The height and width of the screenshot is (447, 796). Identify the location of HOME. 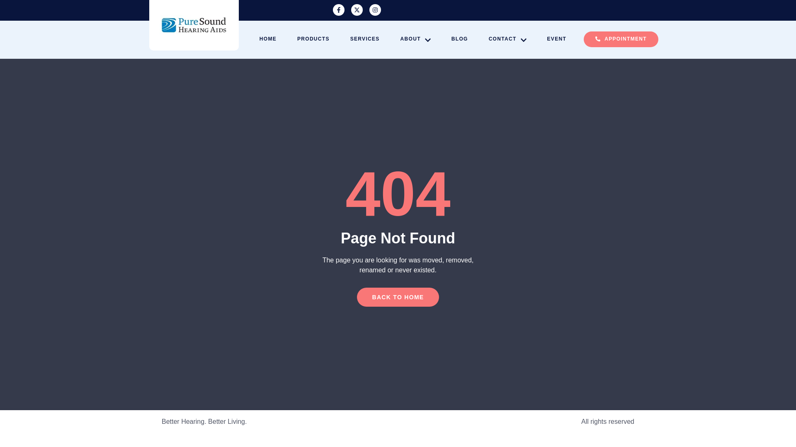
(278, 39).